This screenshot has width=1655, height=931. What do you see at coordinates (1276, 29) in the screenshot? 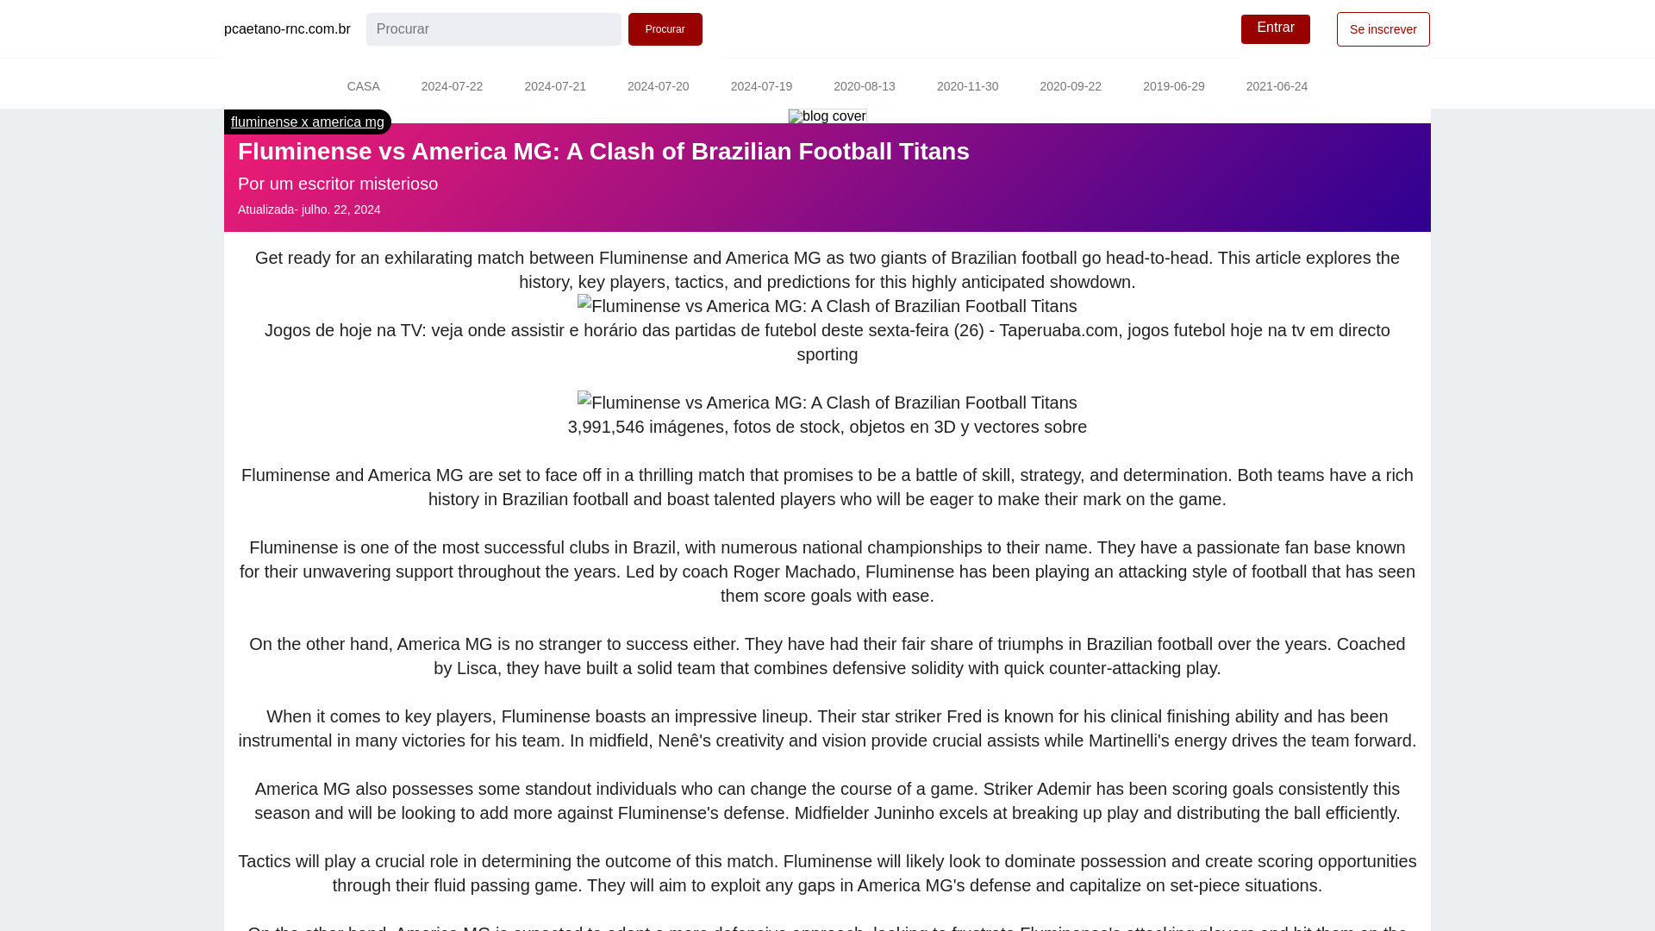
I see `Entrar` at bounding box center [1276, 29].